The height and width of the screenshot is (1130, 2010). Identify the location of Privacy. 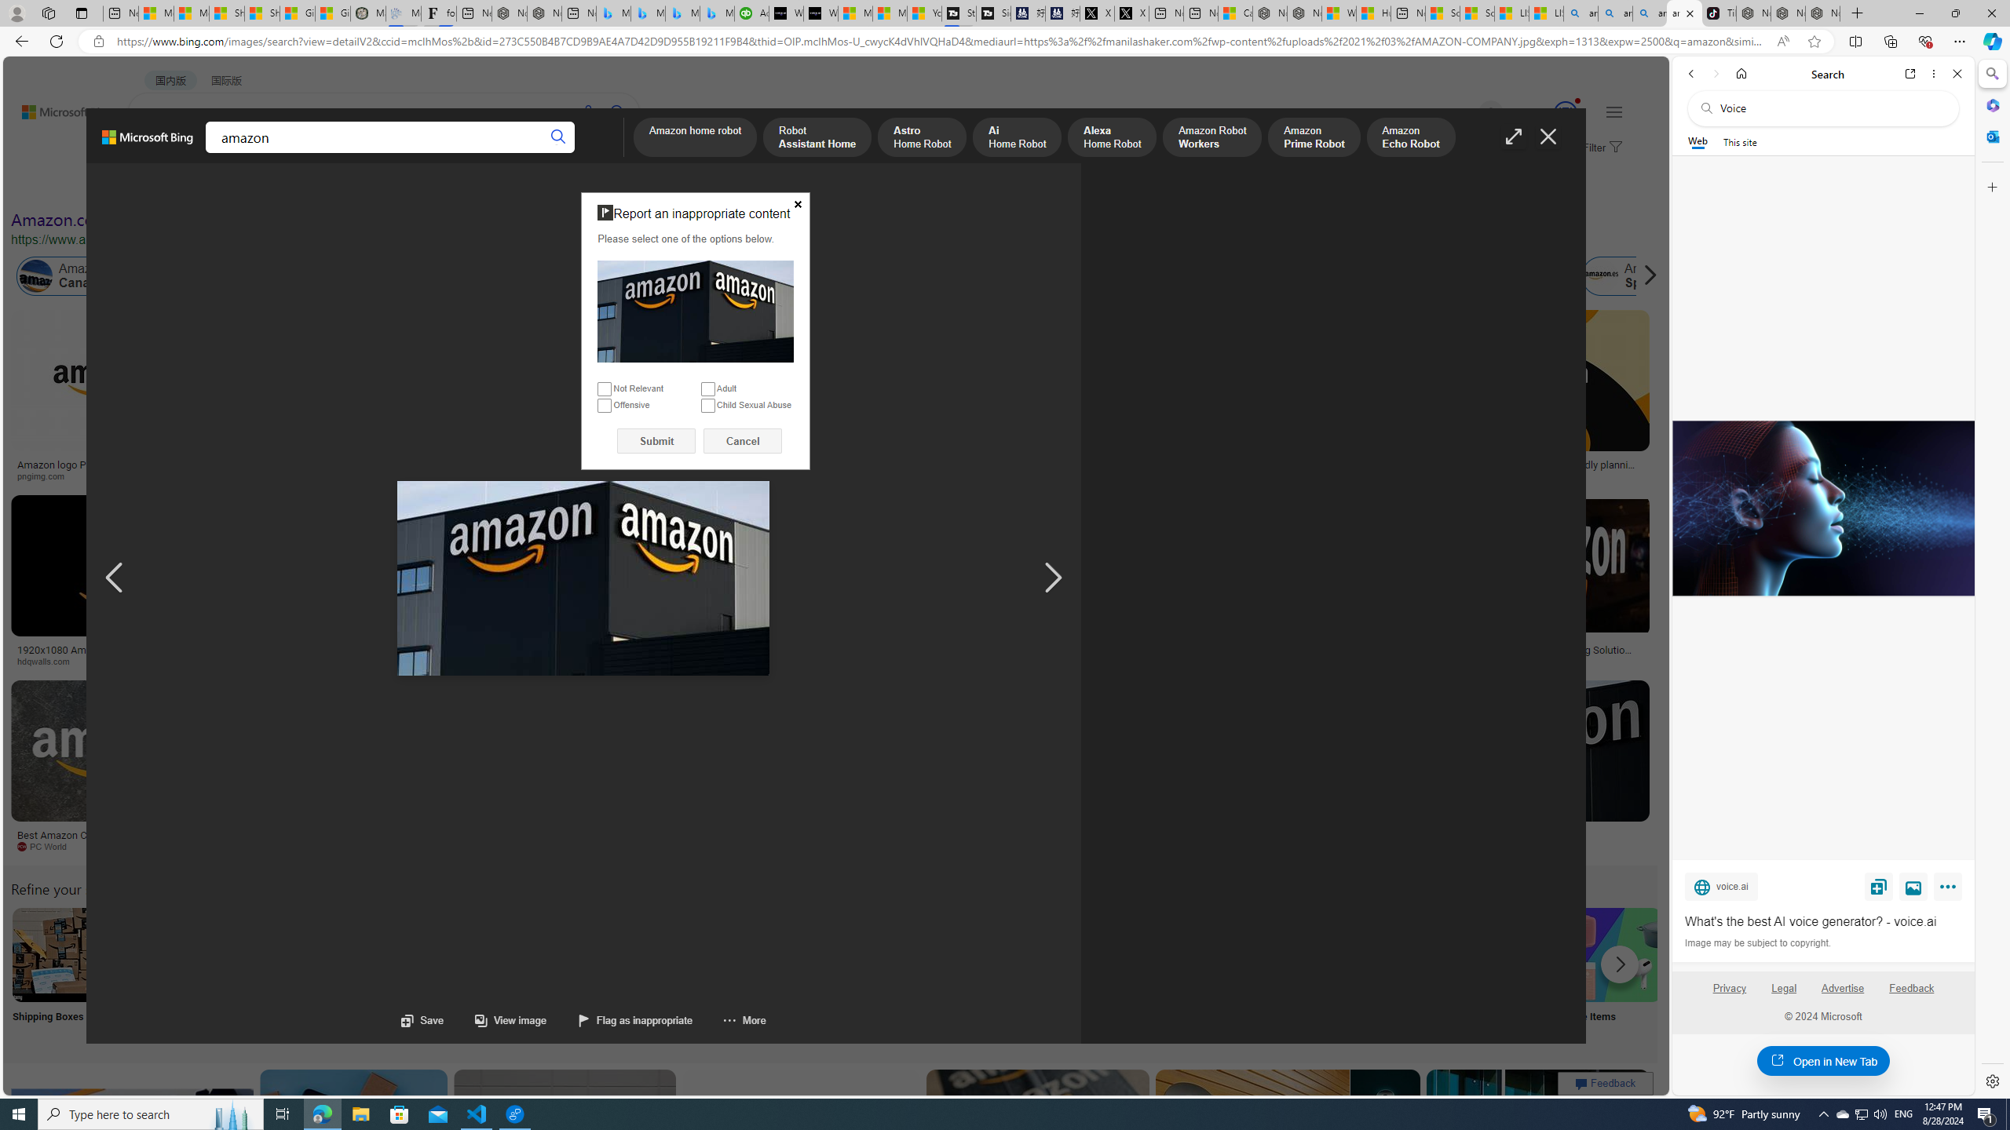
(1729, 988).